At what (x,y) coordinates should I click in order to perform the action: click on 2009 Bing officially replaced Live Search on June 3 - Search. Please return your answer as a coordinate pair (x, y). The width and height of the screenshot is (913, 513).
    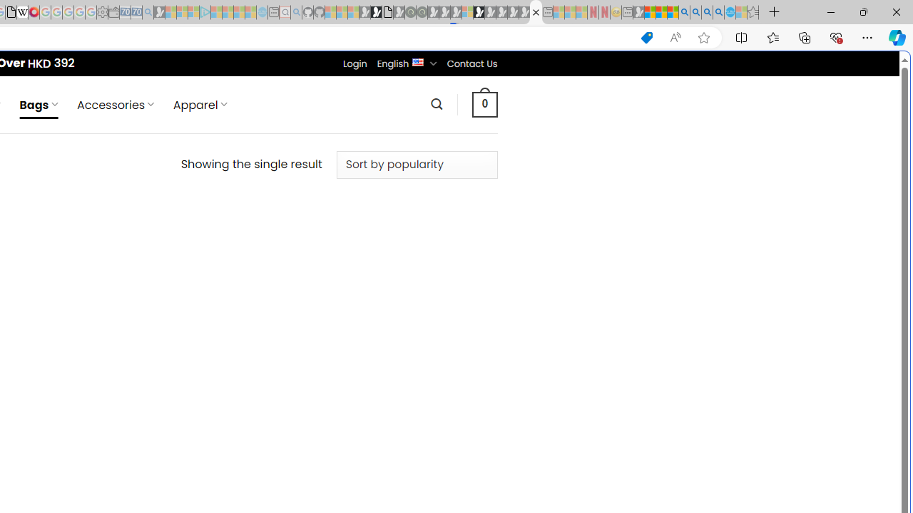
    Looking at the image, I should click on (695, 13).